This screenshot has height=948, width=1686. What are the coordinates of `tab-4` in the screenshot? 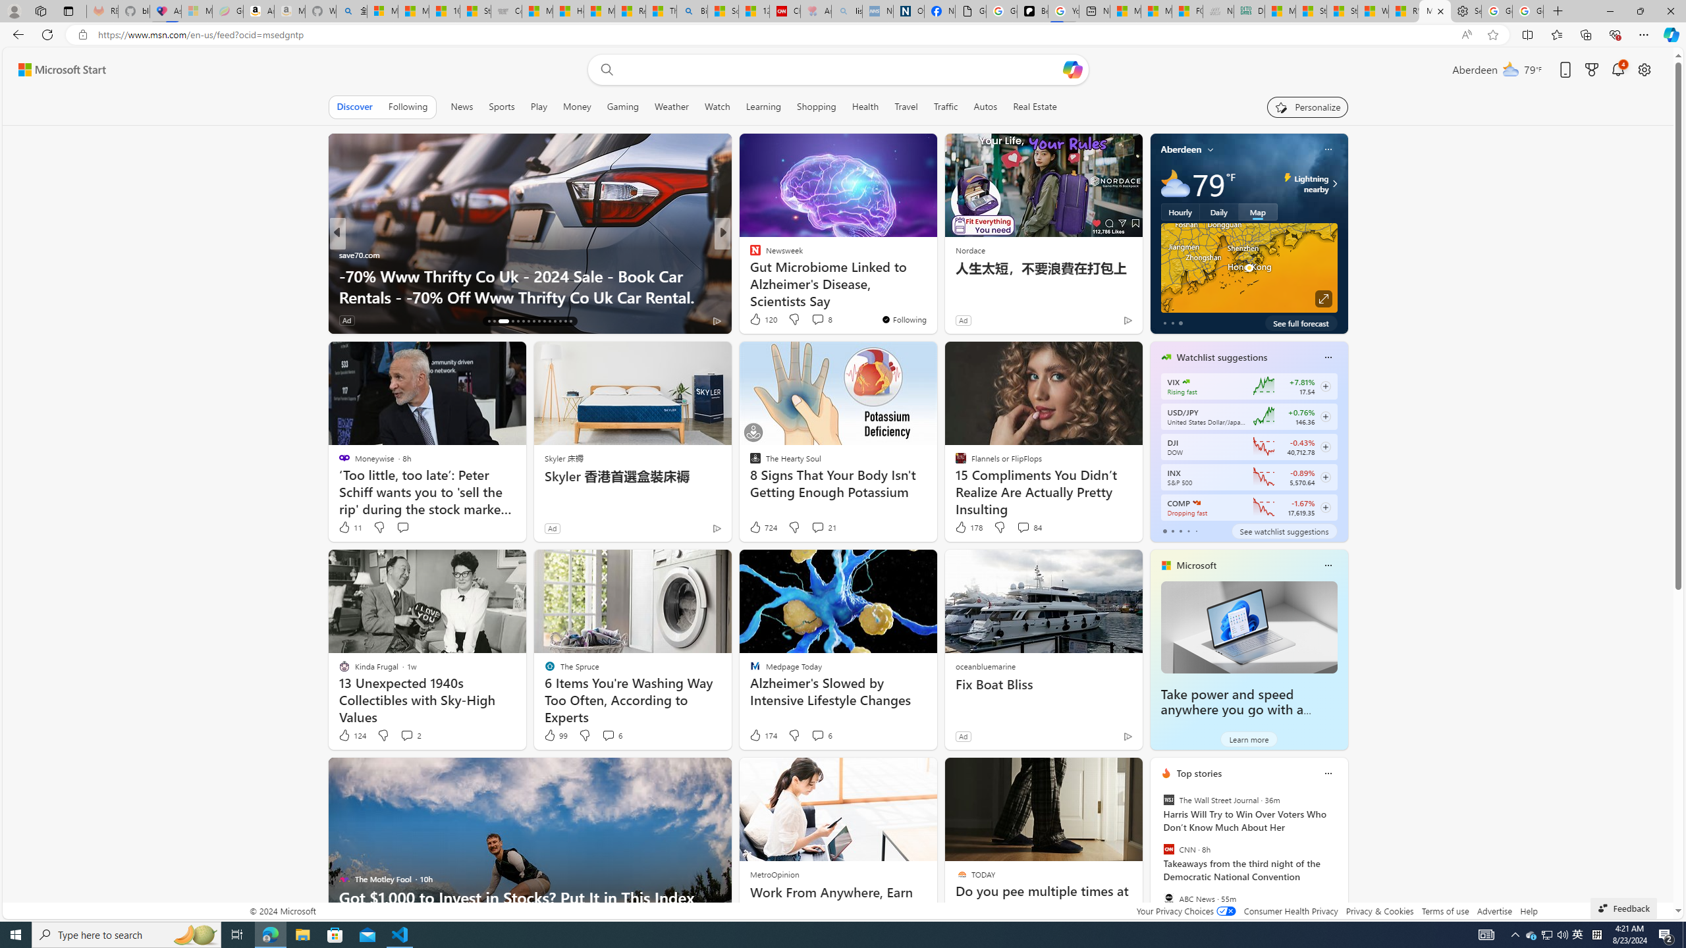 It's located at (1196, 531).